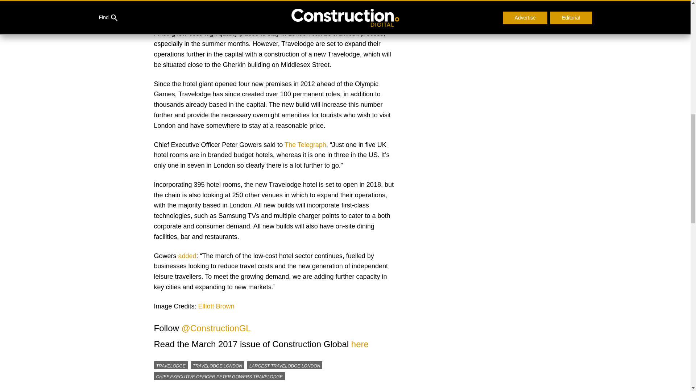 This screenshot has width=696, height=391. I want to click on TRAVELODGE, so click(170, 365).